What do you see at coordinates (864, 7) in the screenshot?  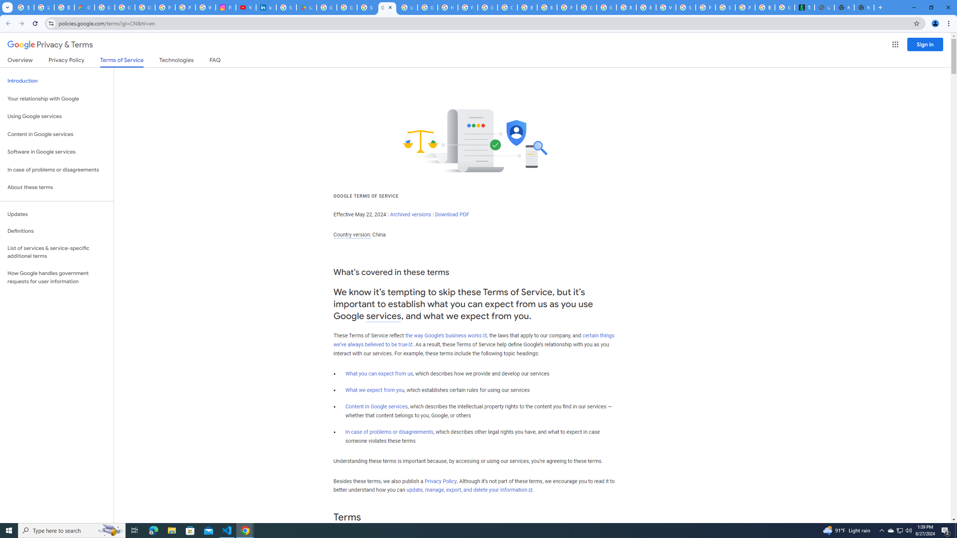 I see `New Tab` at bounding box center [864, 7].